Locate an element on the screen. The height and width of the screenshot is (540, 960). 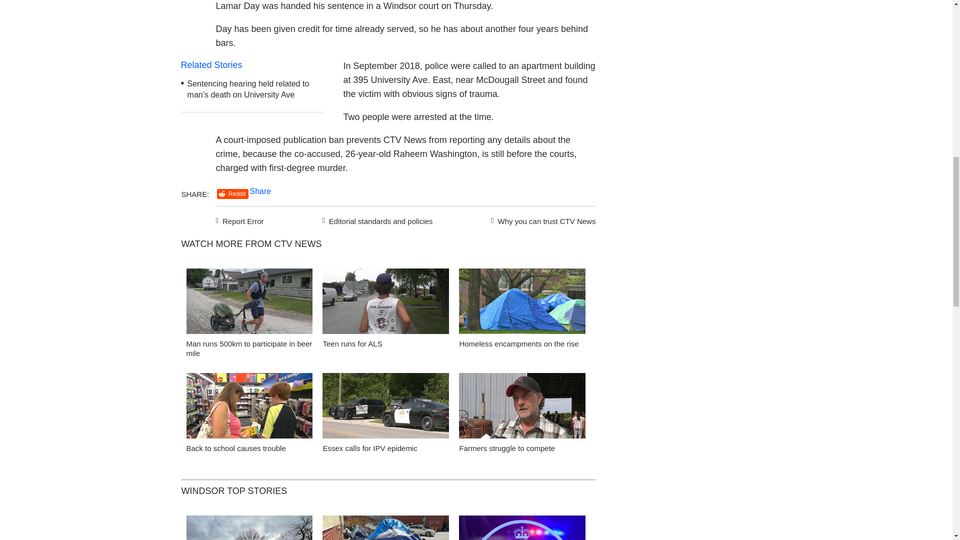
Editorial standards and policies is located at coordinates (375, 220).